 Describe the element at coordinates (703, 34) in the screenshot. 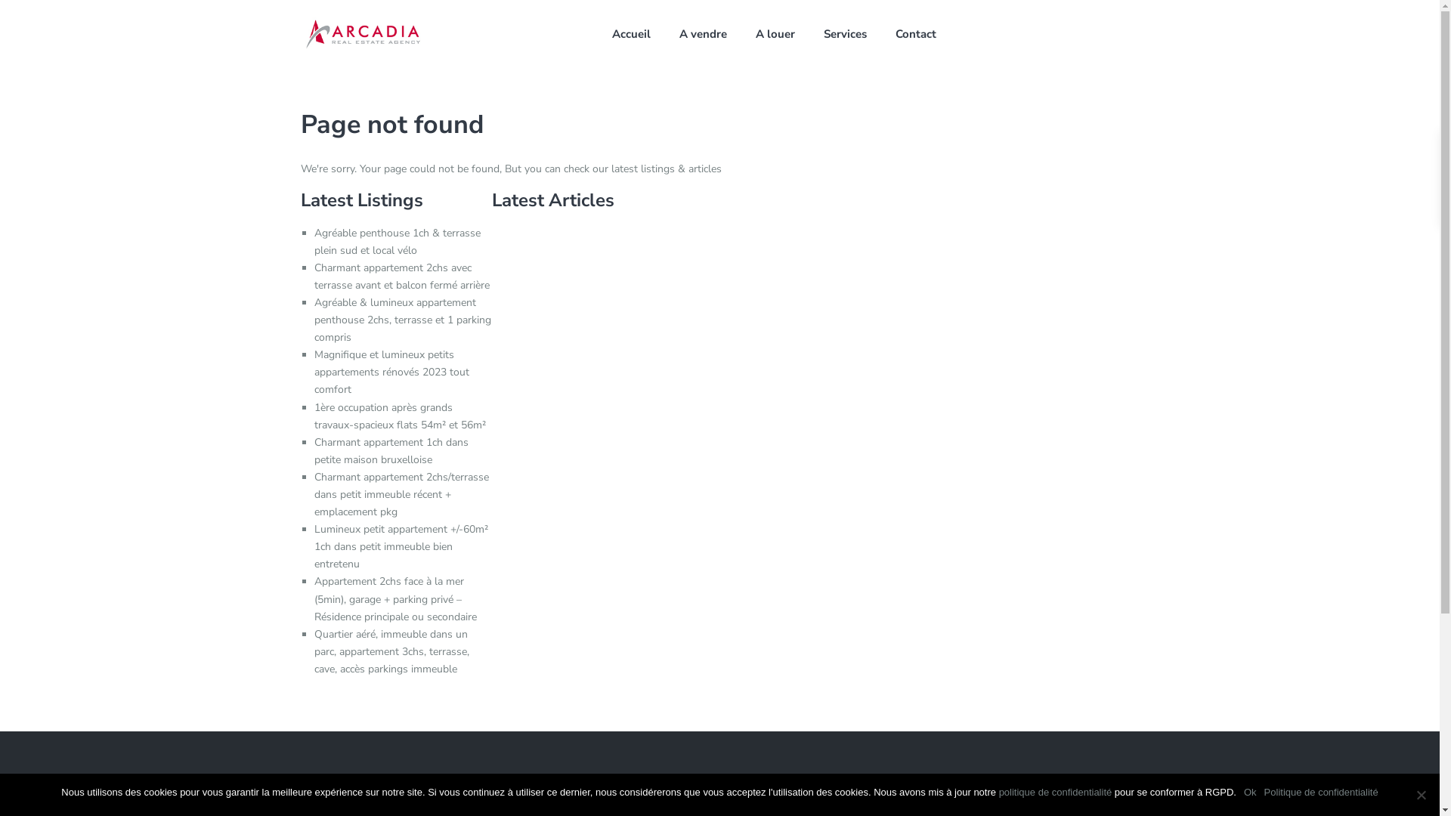

I see `A vendre` at that location.